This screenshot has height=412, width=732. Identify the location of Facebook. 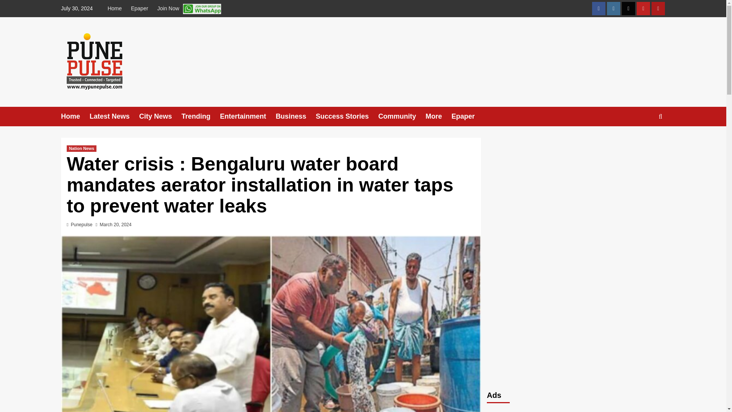
(599, 8).